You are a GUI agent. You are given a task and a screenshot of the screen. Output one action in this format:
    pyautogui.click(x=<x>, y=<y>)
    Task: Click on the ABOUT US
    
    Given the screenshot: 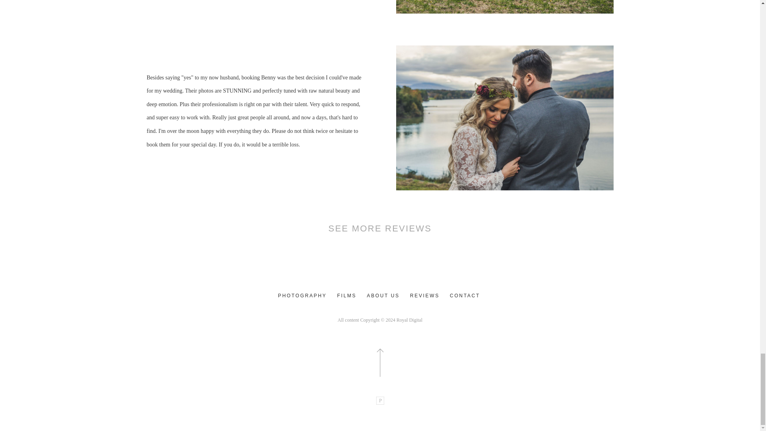 What is the action you would take?
    pyautogui.click(x=383, y=296)
    